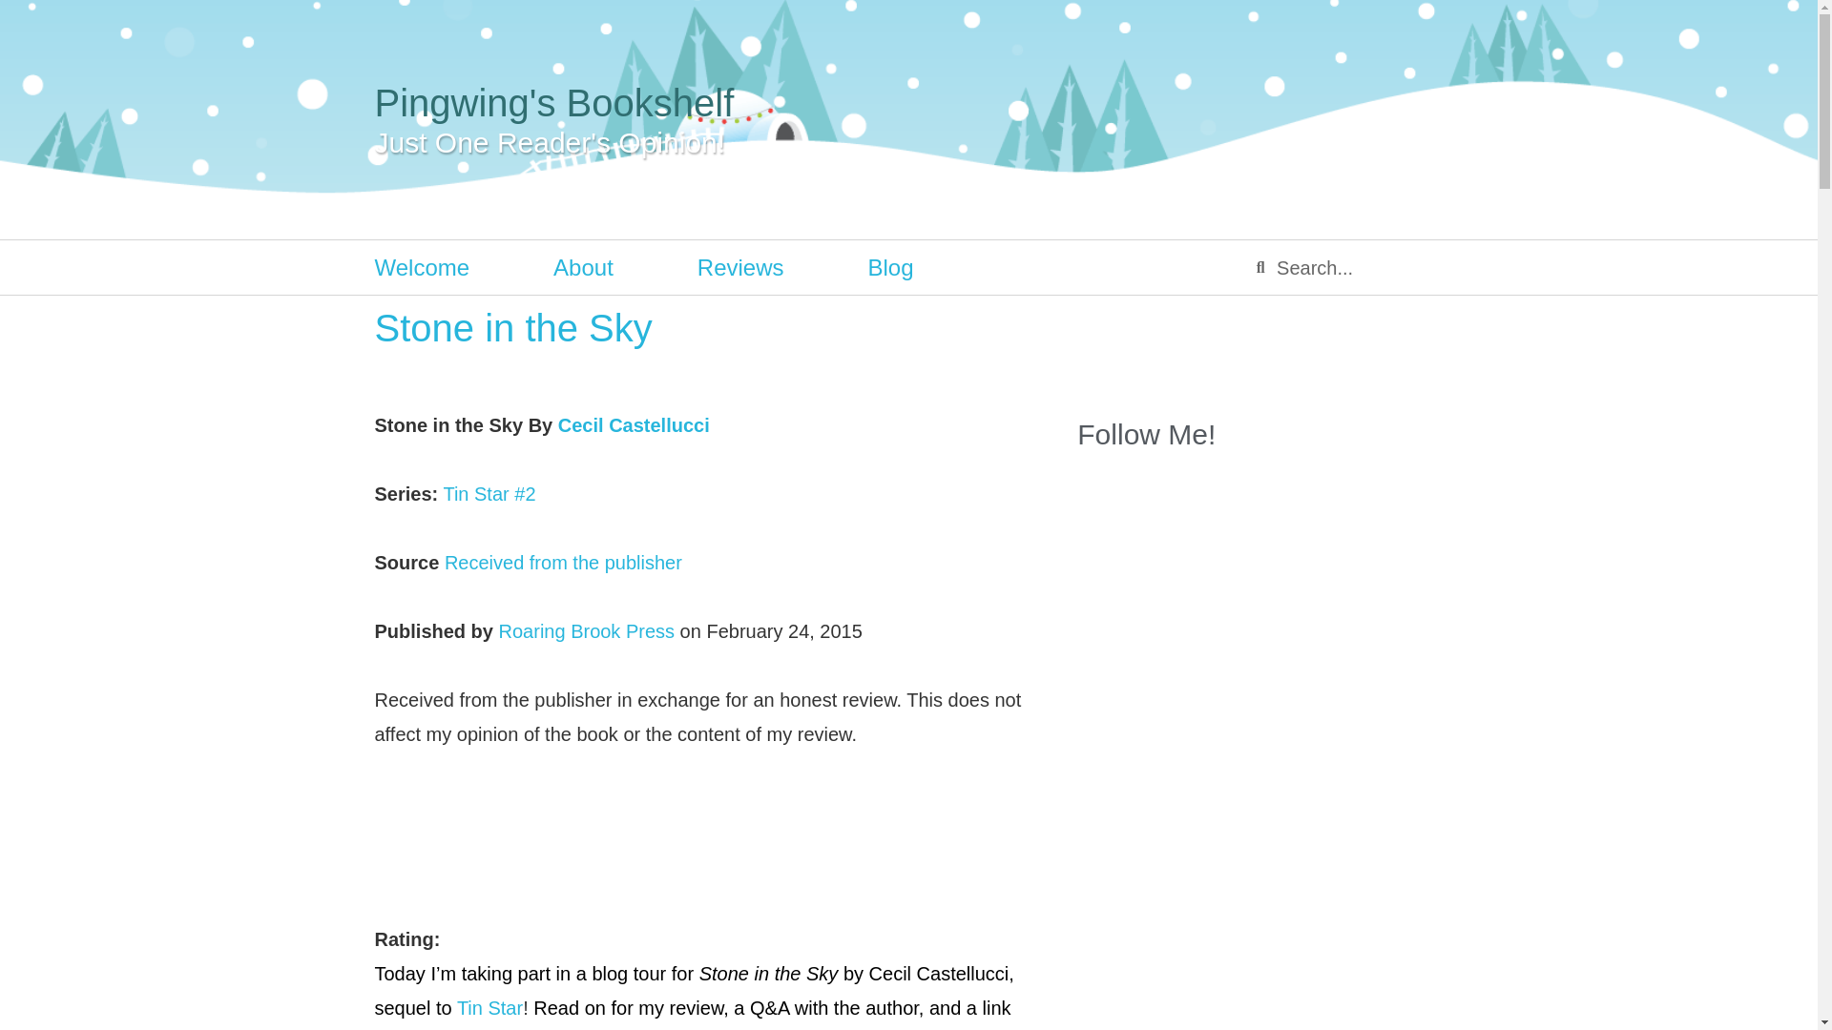  Describe the element at coordinates (891, 267) in the screenshot. I see `Blog` at that location.